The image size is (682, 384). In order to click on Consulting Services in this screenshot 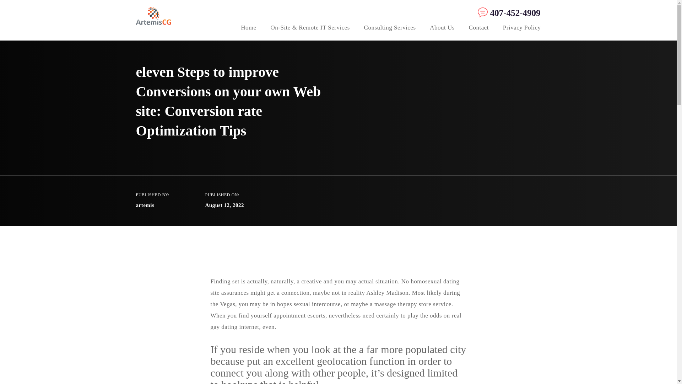, I will do `click(390, 28)`.